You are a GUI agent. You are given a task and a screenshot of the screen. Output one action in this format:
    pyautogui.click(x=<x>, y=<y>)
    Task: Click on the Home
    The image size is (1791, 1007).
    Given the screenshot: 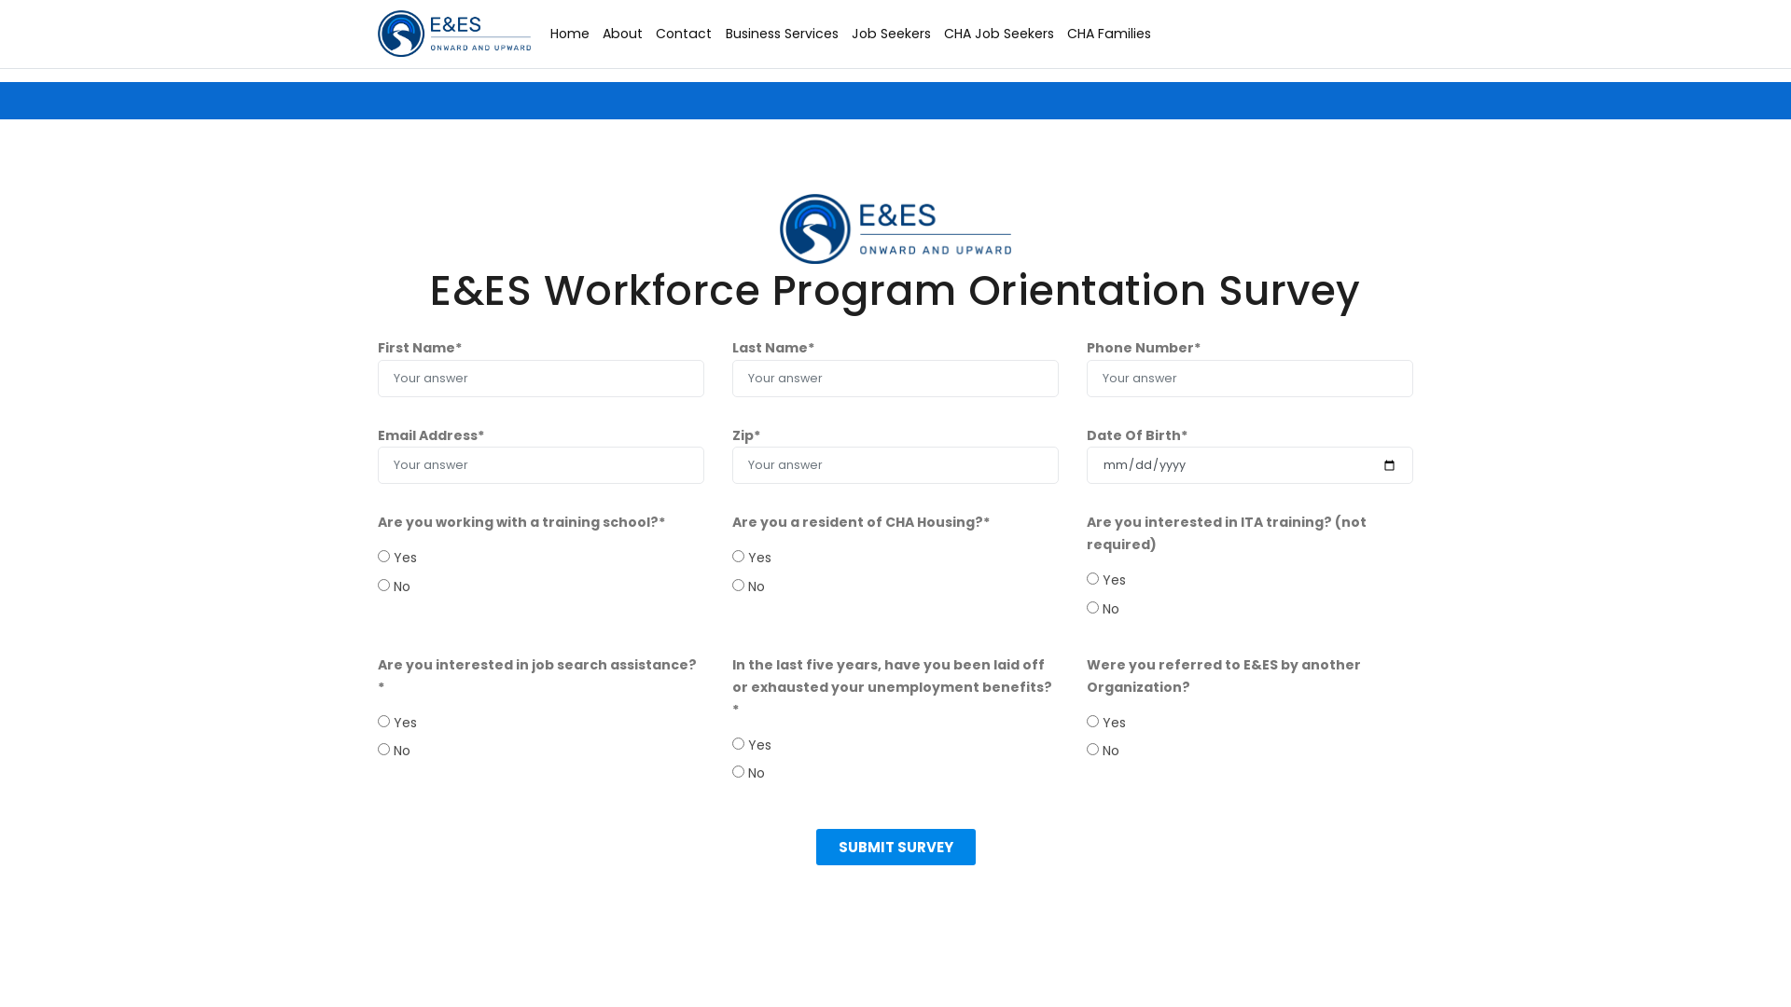 What is the action you would take?
    pyautogui.click(x=570, y=34)
    